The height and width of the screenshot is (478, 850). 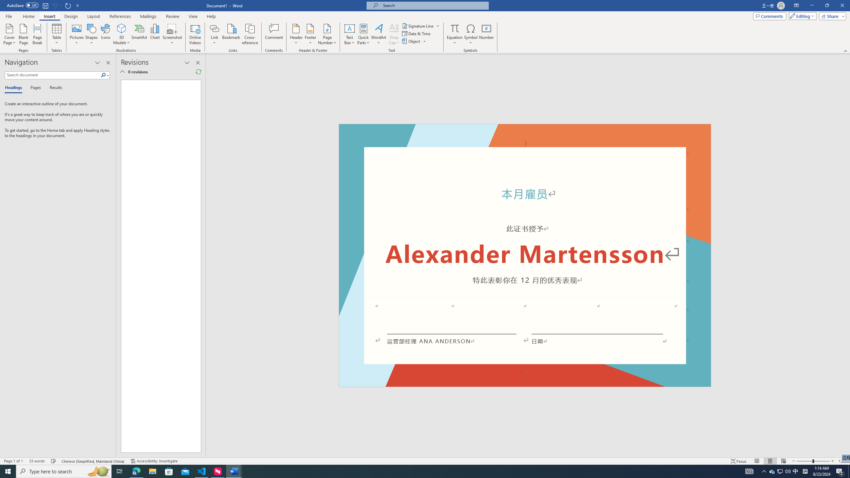 What do you see at coordinates (198, 72) in the screenshot?
I see `Refresh Reviewing Pane` at bounding box center [198, 72].